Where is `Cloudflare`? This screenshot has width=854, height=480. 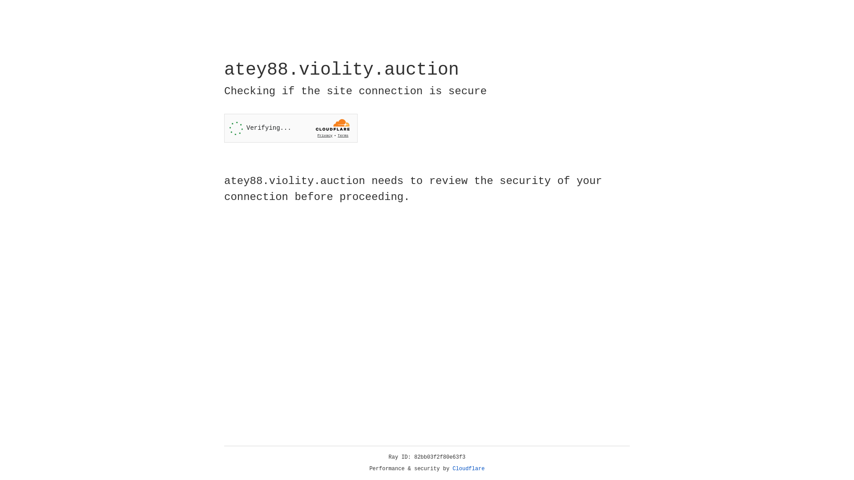 Cloudflare is located at coordinates (469, 469).